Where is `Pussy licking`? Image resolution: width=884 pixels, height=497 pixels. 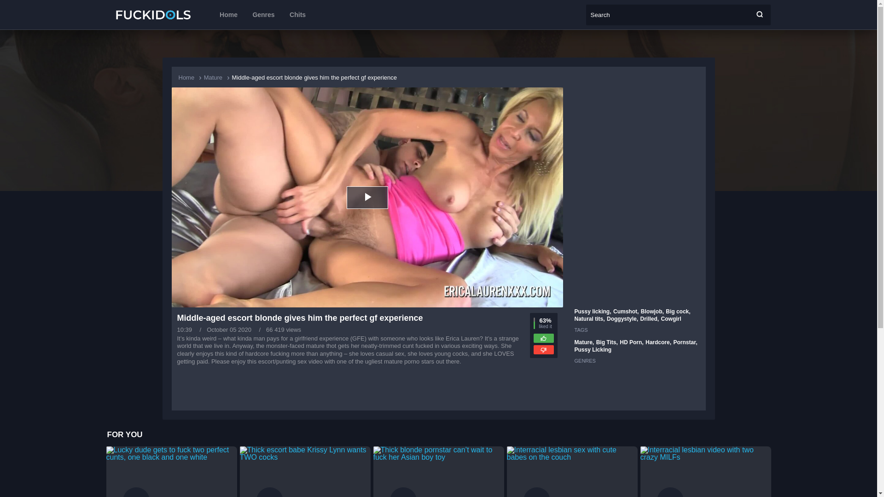 Pussy licking is located at coordinates (593, 311).